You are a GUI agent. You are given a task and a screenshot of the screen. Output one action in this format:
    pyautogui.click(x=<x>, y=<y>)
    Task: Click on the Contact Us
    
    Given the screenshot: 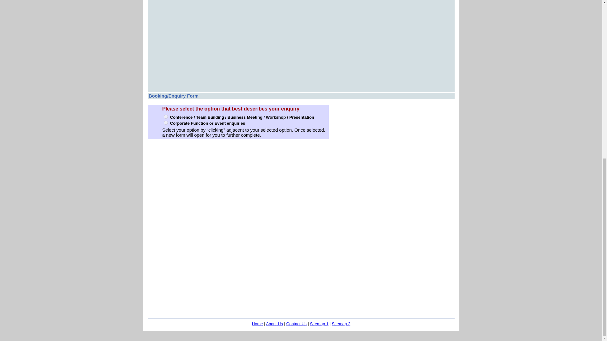 What is the action you would take?
    pyautogui.click(x=297, y=324)
    